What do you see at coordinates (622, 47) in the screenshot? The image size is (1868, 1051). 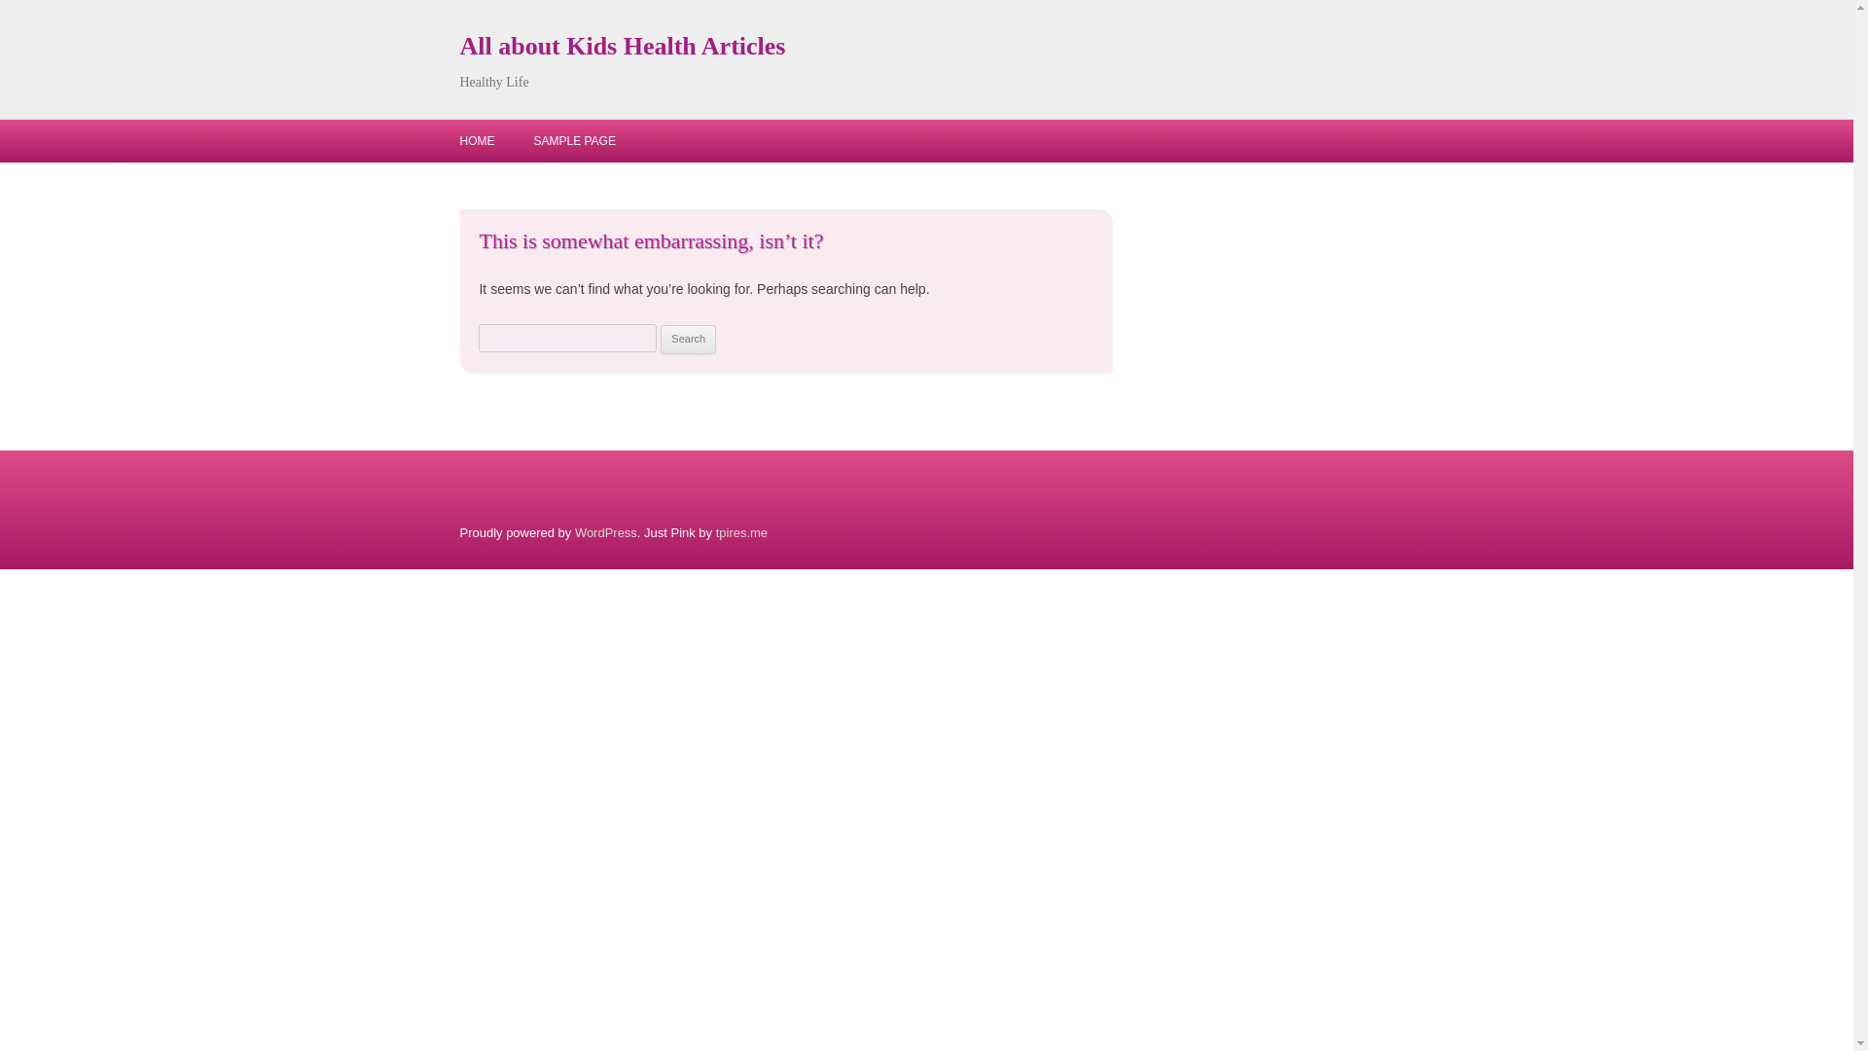 I see `All about Kids Health Articles` at bounding box center [622, 47].